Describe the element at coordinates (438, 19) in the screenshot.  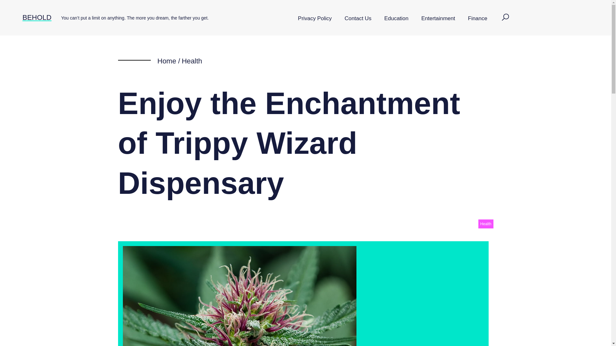
I see `Entertainment` at that location.